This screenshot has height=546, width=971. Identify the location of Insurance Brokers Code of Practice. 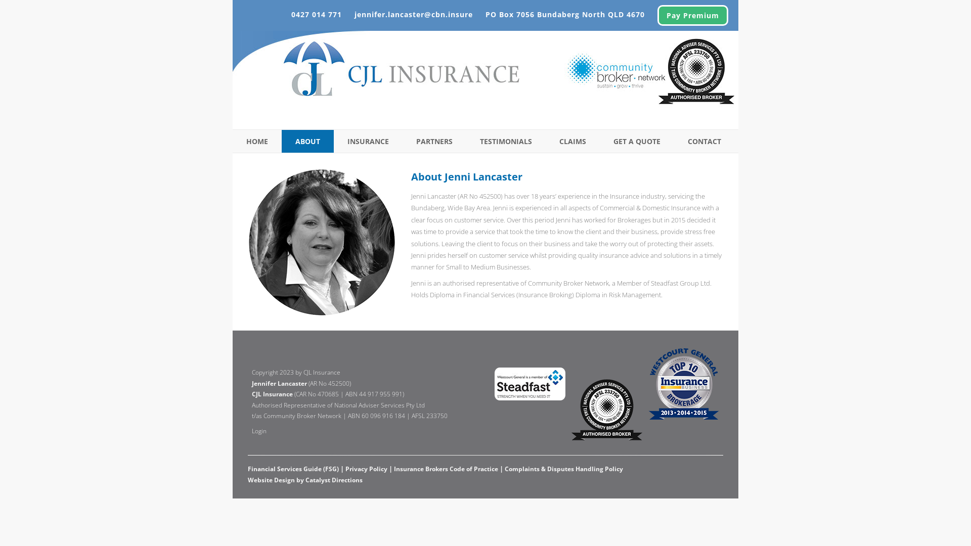
(446, 469).